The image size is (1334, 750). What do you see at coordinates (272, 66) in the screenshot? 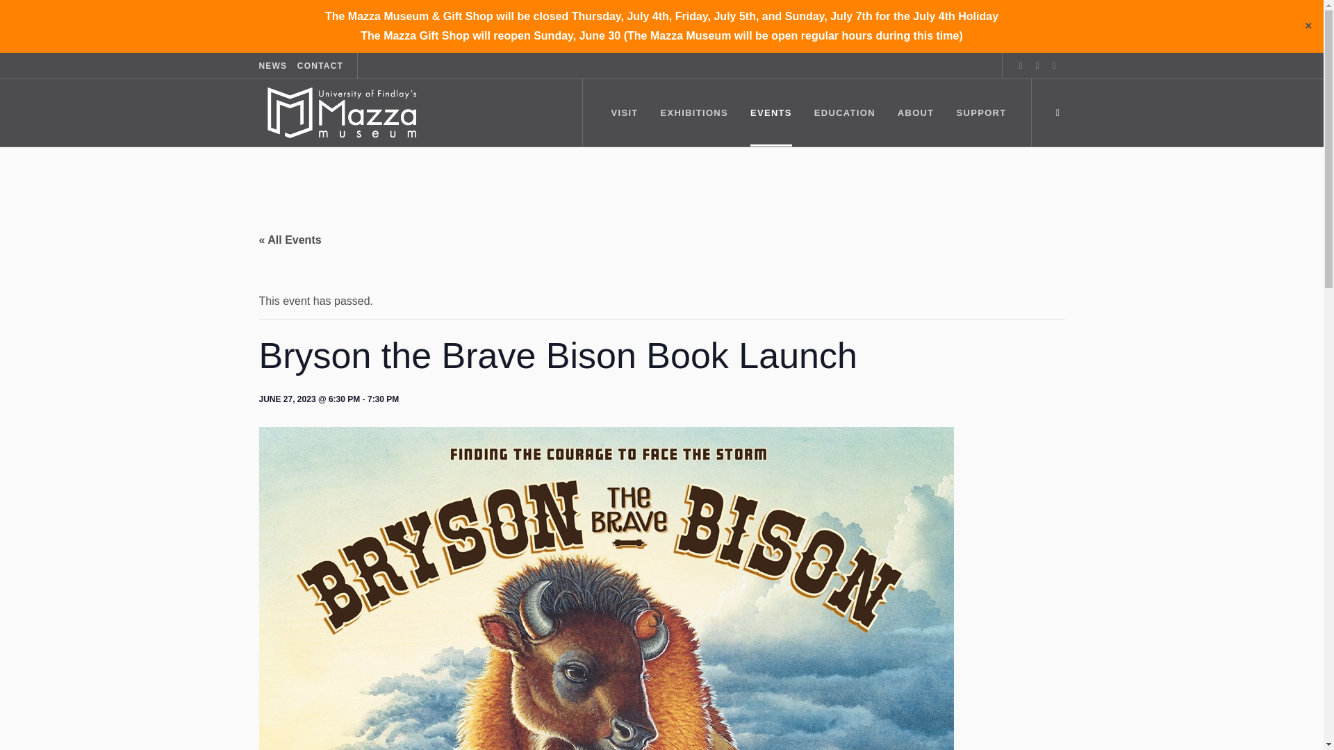
I see `NEWS` at bounding box center [272, 66].